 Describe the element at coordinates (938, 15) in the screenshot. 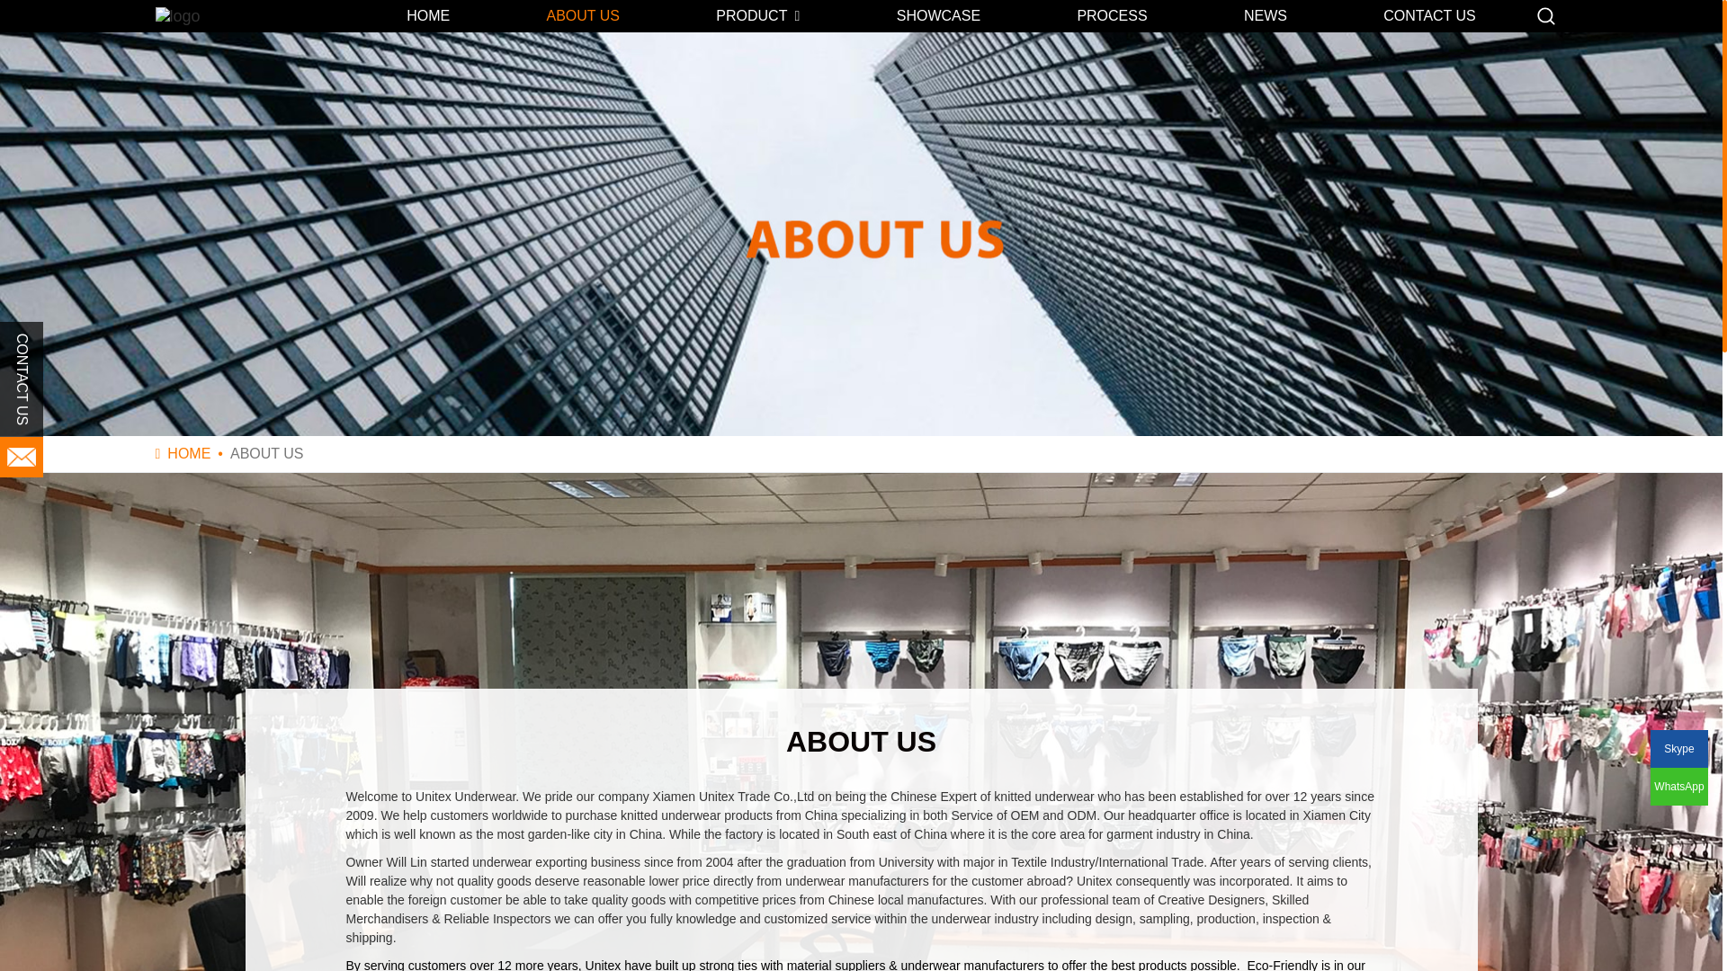

I see `SHOWCASE` at that location.